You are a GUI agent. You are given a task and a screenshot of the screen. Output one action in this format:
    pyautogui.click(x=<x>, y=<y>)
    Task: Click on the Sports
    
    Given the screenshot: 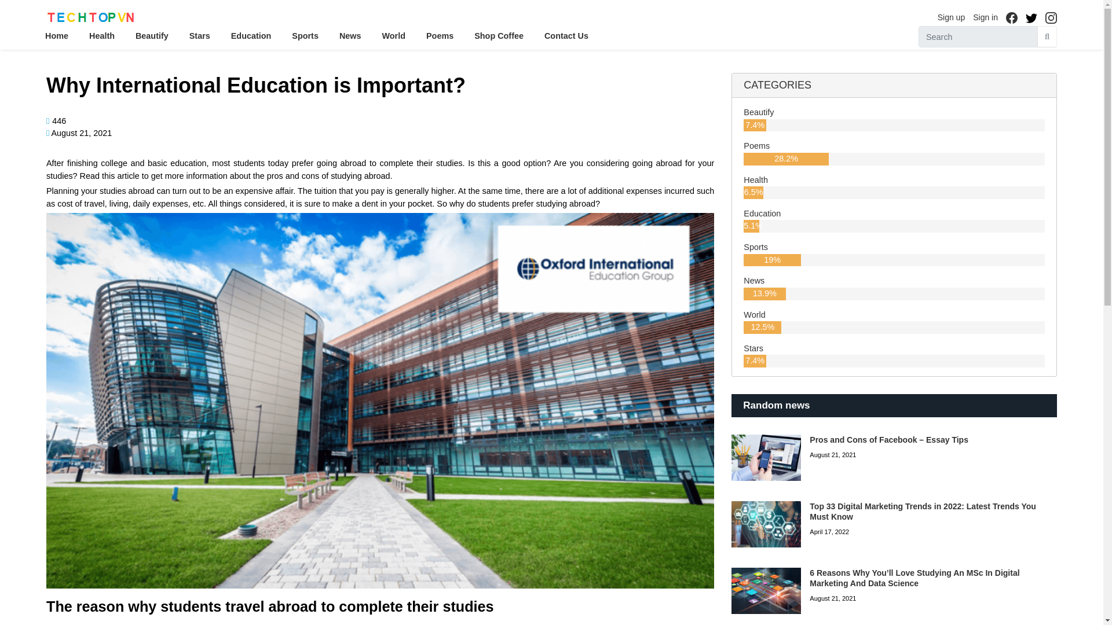 What is the action you would take?
    pyautogui.click(x=756, y=247)
    